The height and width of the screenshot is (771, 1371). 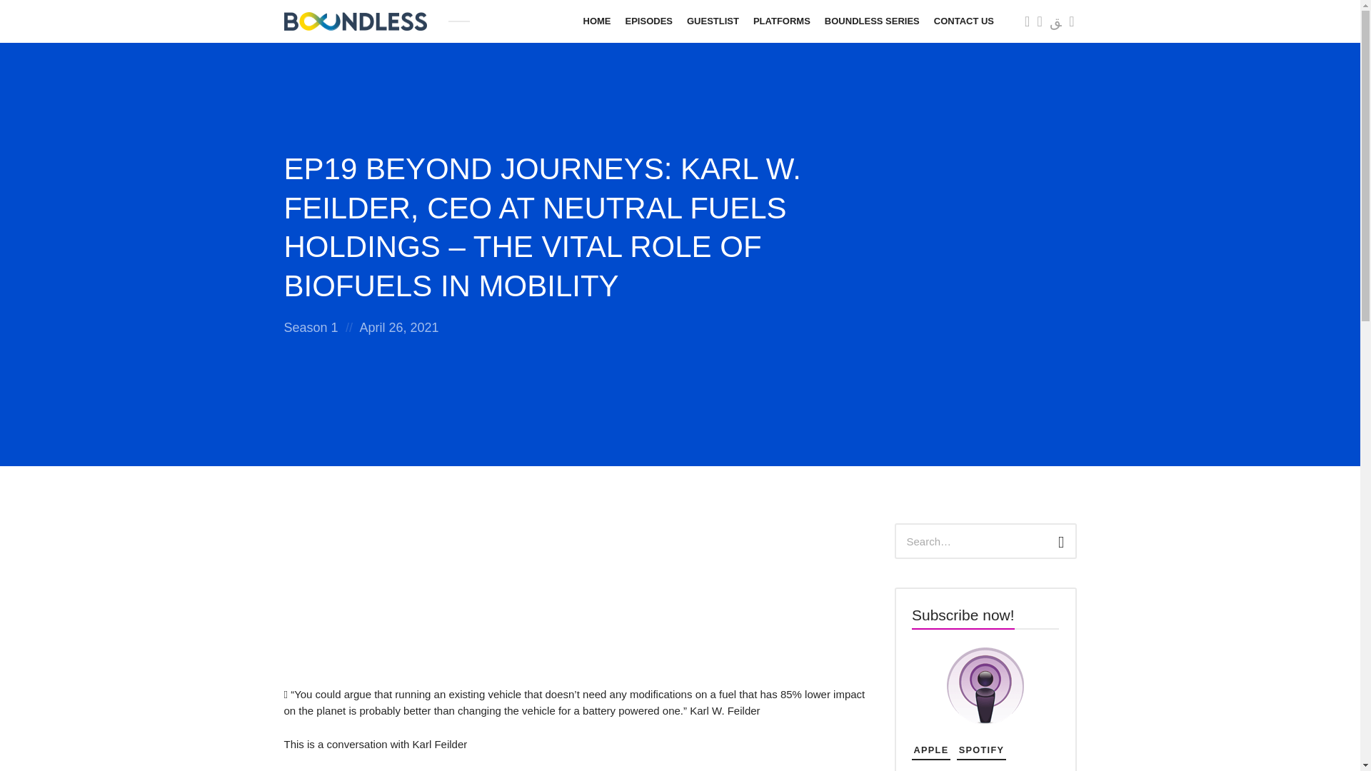 I want to click on Season 1, so click(x=311, y=327).